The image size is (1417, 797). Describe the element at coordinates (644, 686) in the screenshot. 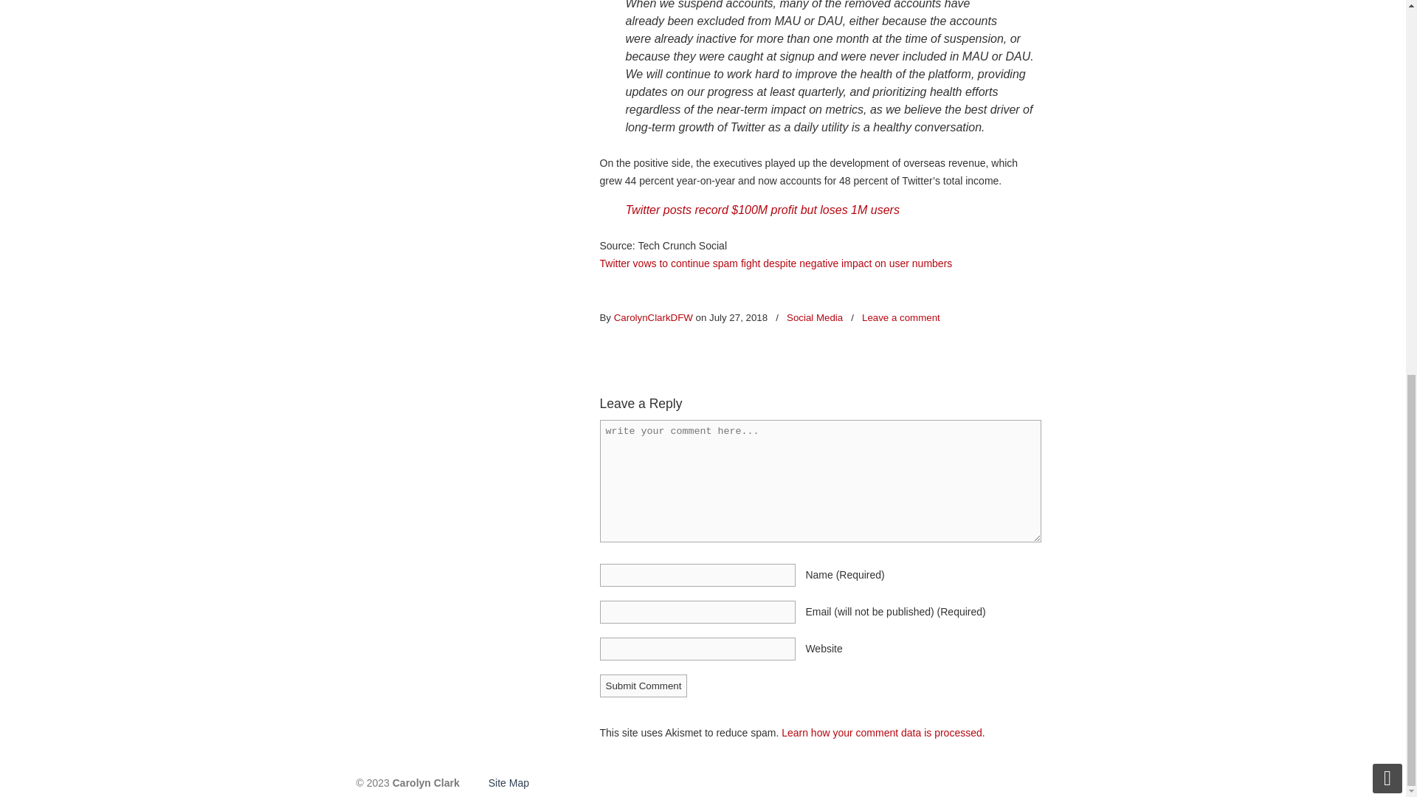

I see `Submit Comment` at that location.